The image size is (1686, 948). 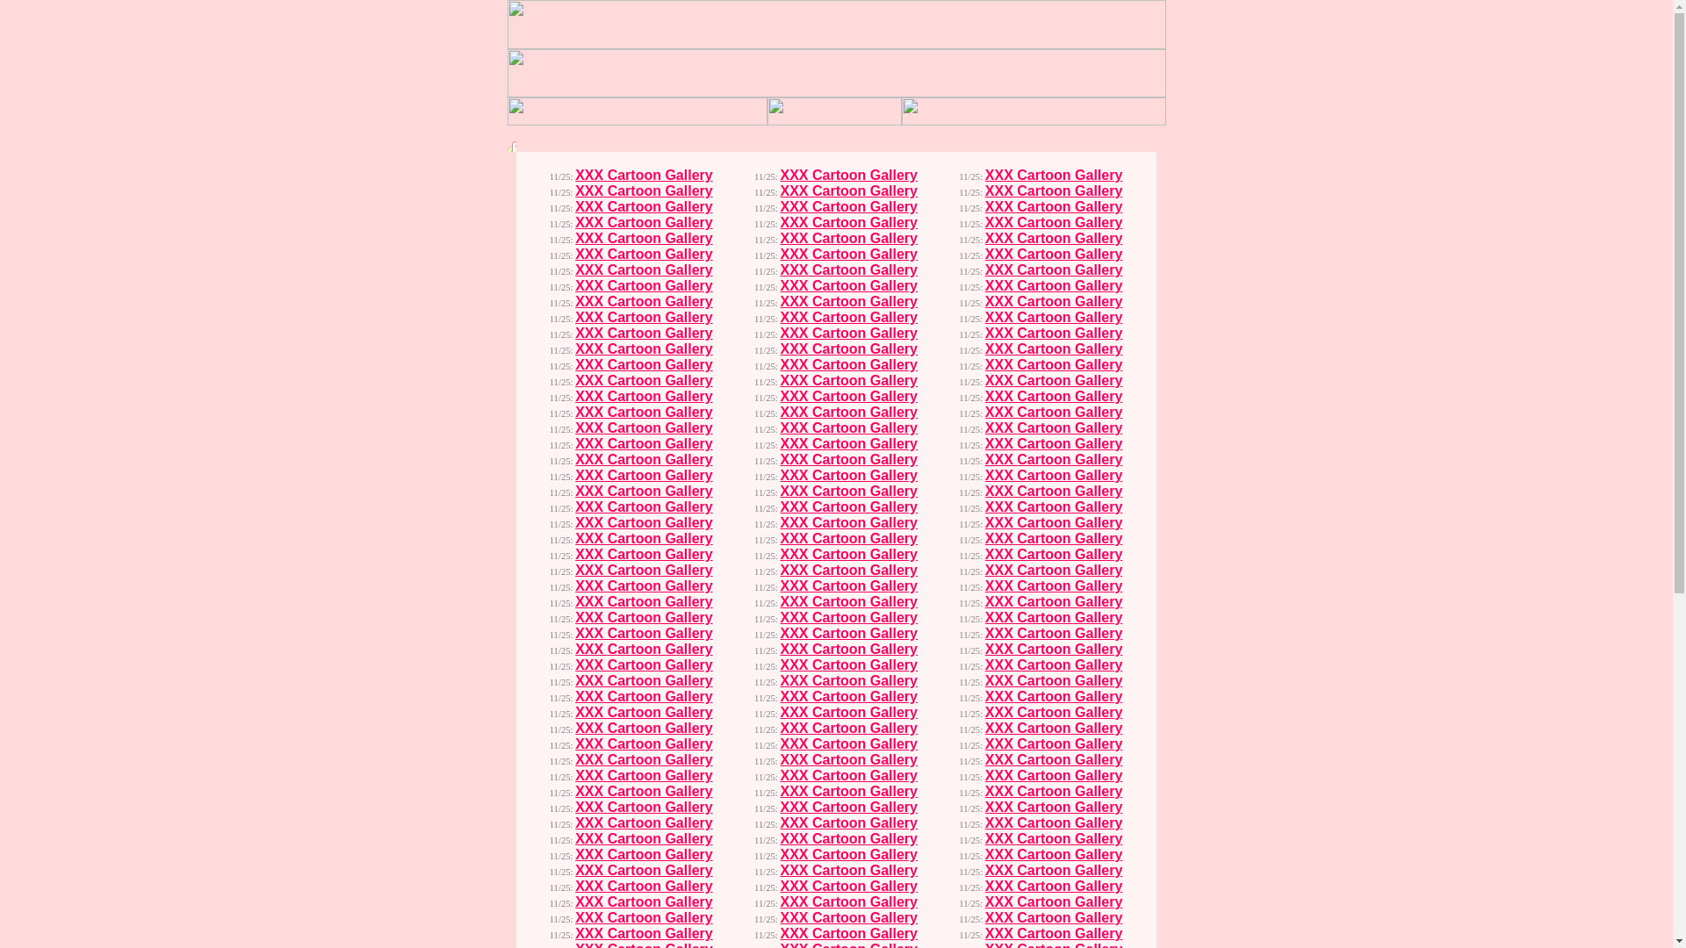 What do you see at coordinates (848, 255) in the screenshot?
I see `XXX Cartoon Gallery` at bounding box center [848, 255].